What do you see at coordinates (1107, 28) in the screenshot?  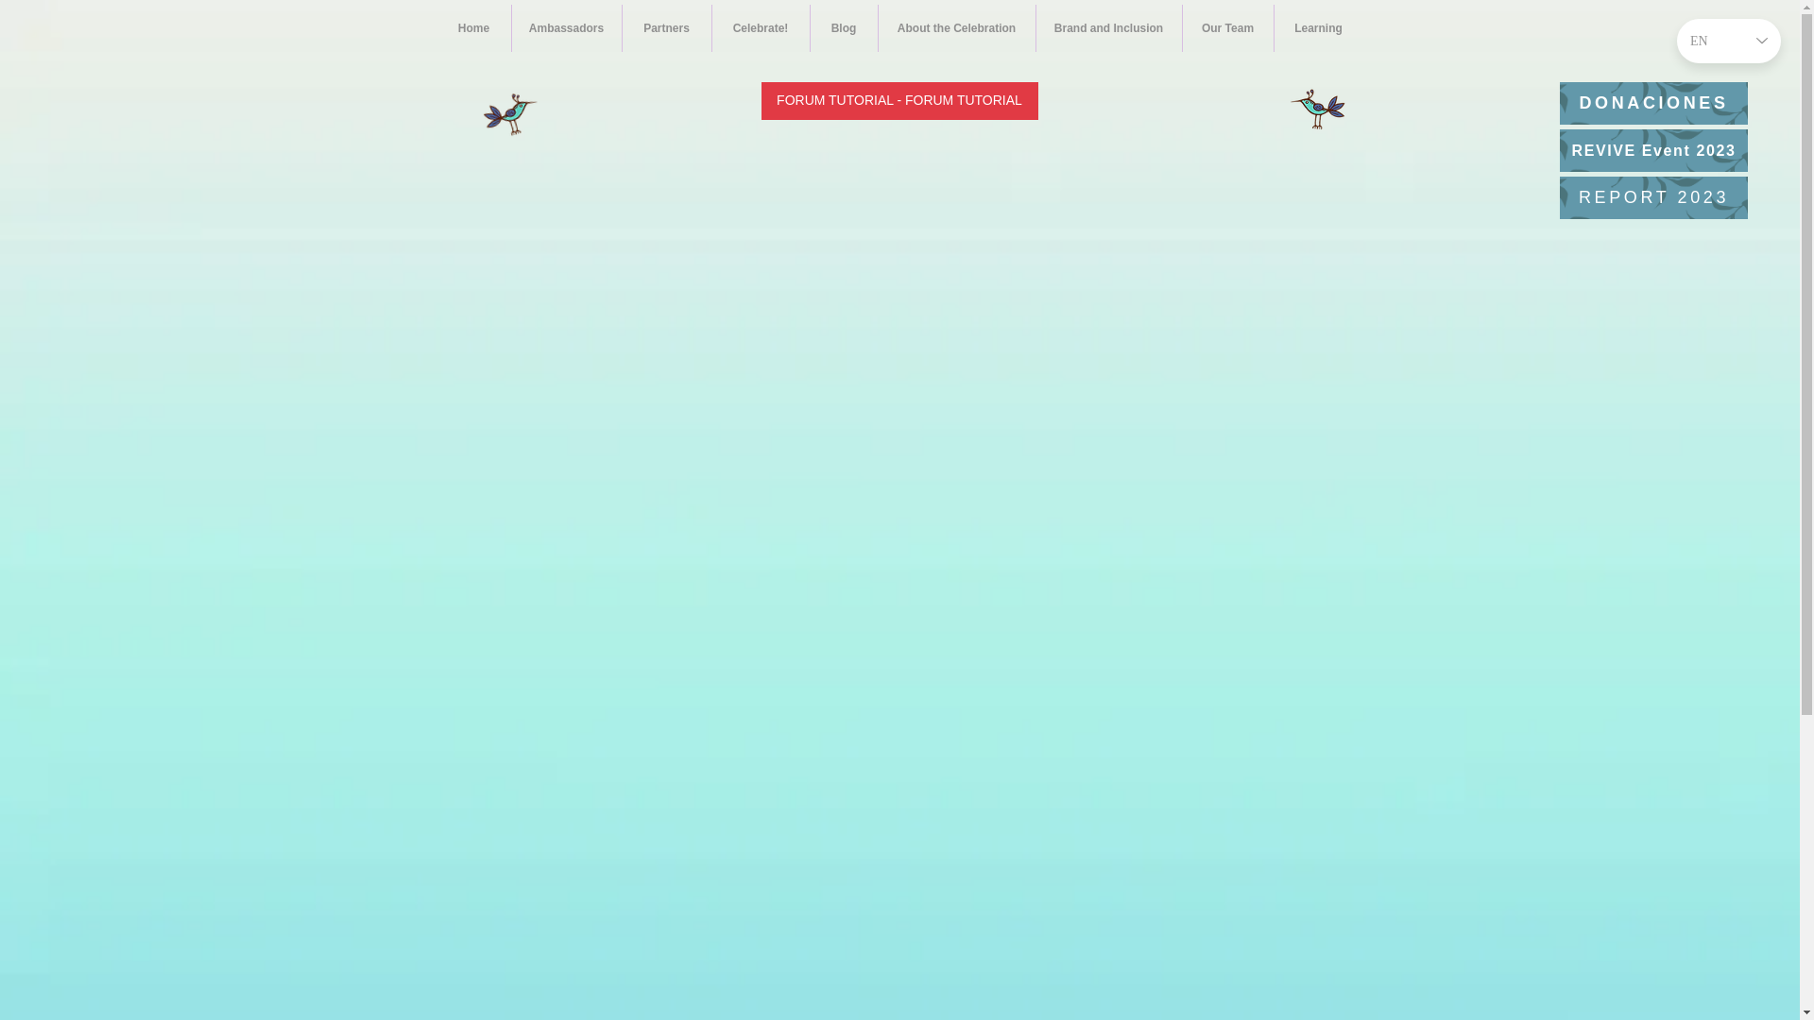 I see `Brand and Inclusion` at bounding box center [1107, 28].